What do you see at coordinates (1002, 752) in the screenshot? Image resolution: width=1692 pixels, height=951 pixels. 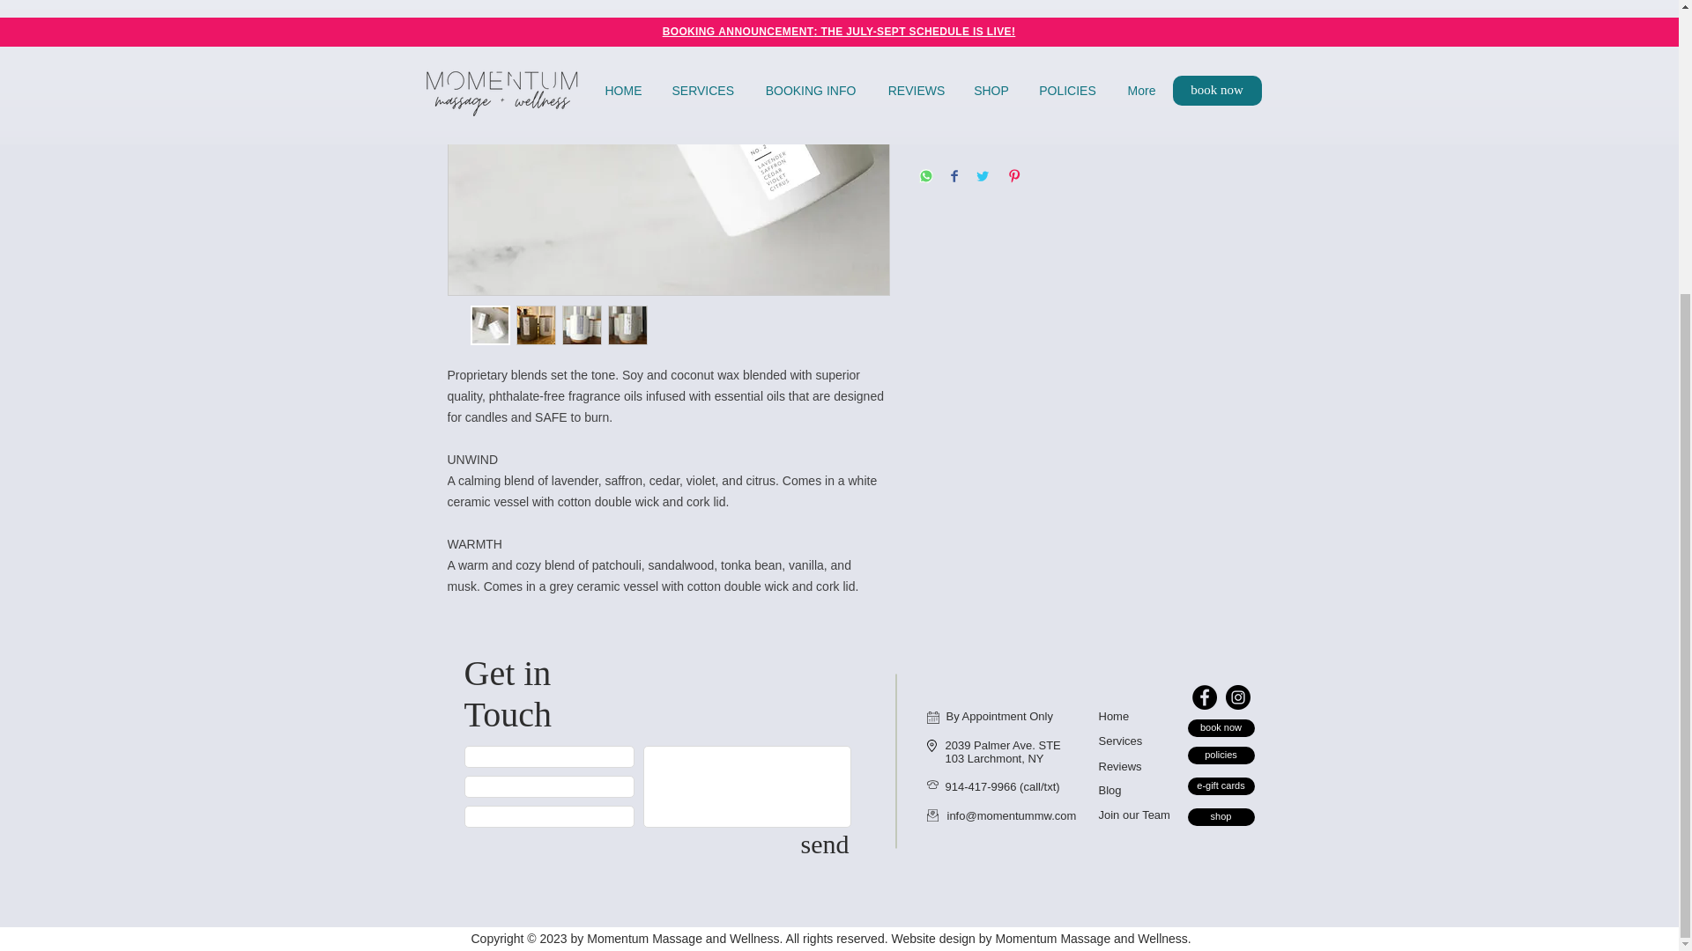 I see `2039 Palmer Ave. STE 103 Larchmont, NY` at bounding box center [1002, 752].